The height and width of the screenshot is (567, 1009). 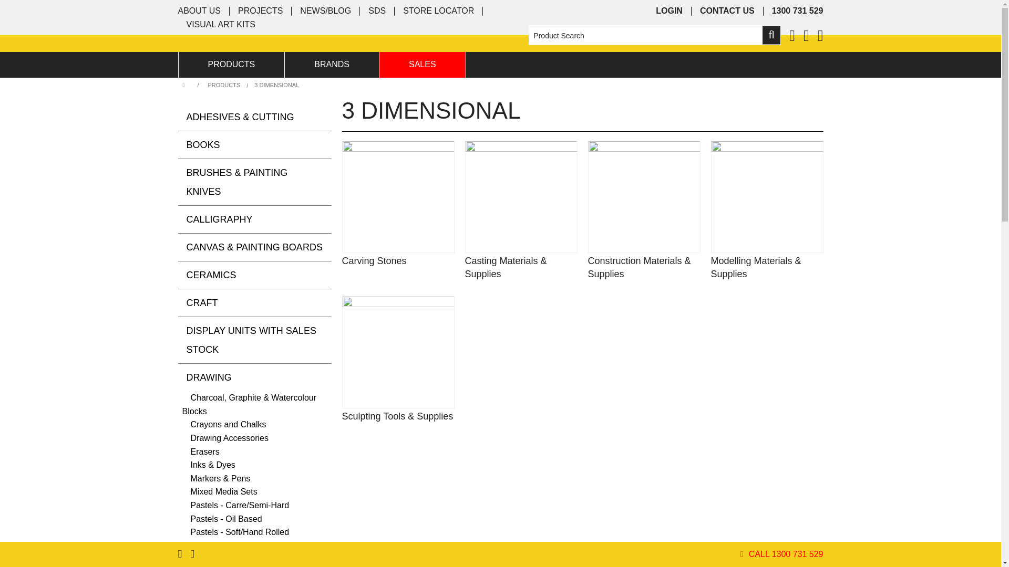 I want to click on CALL 1300 731 529, so click(x=786, y=554).